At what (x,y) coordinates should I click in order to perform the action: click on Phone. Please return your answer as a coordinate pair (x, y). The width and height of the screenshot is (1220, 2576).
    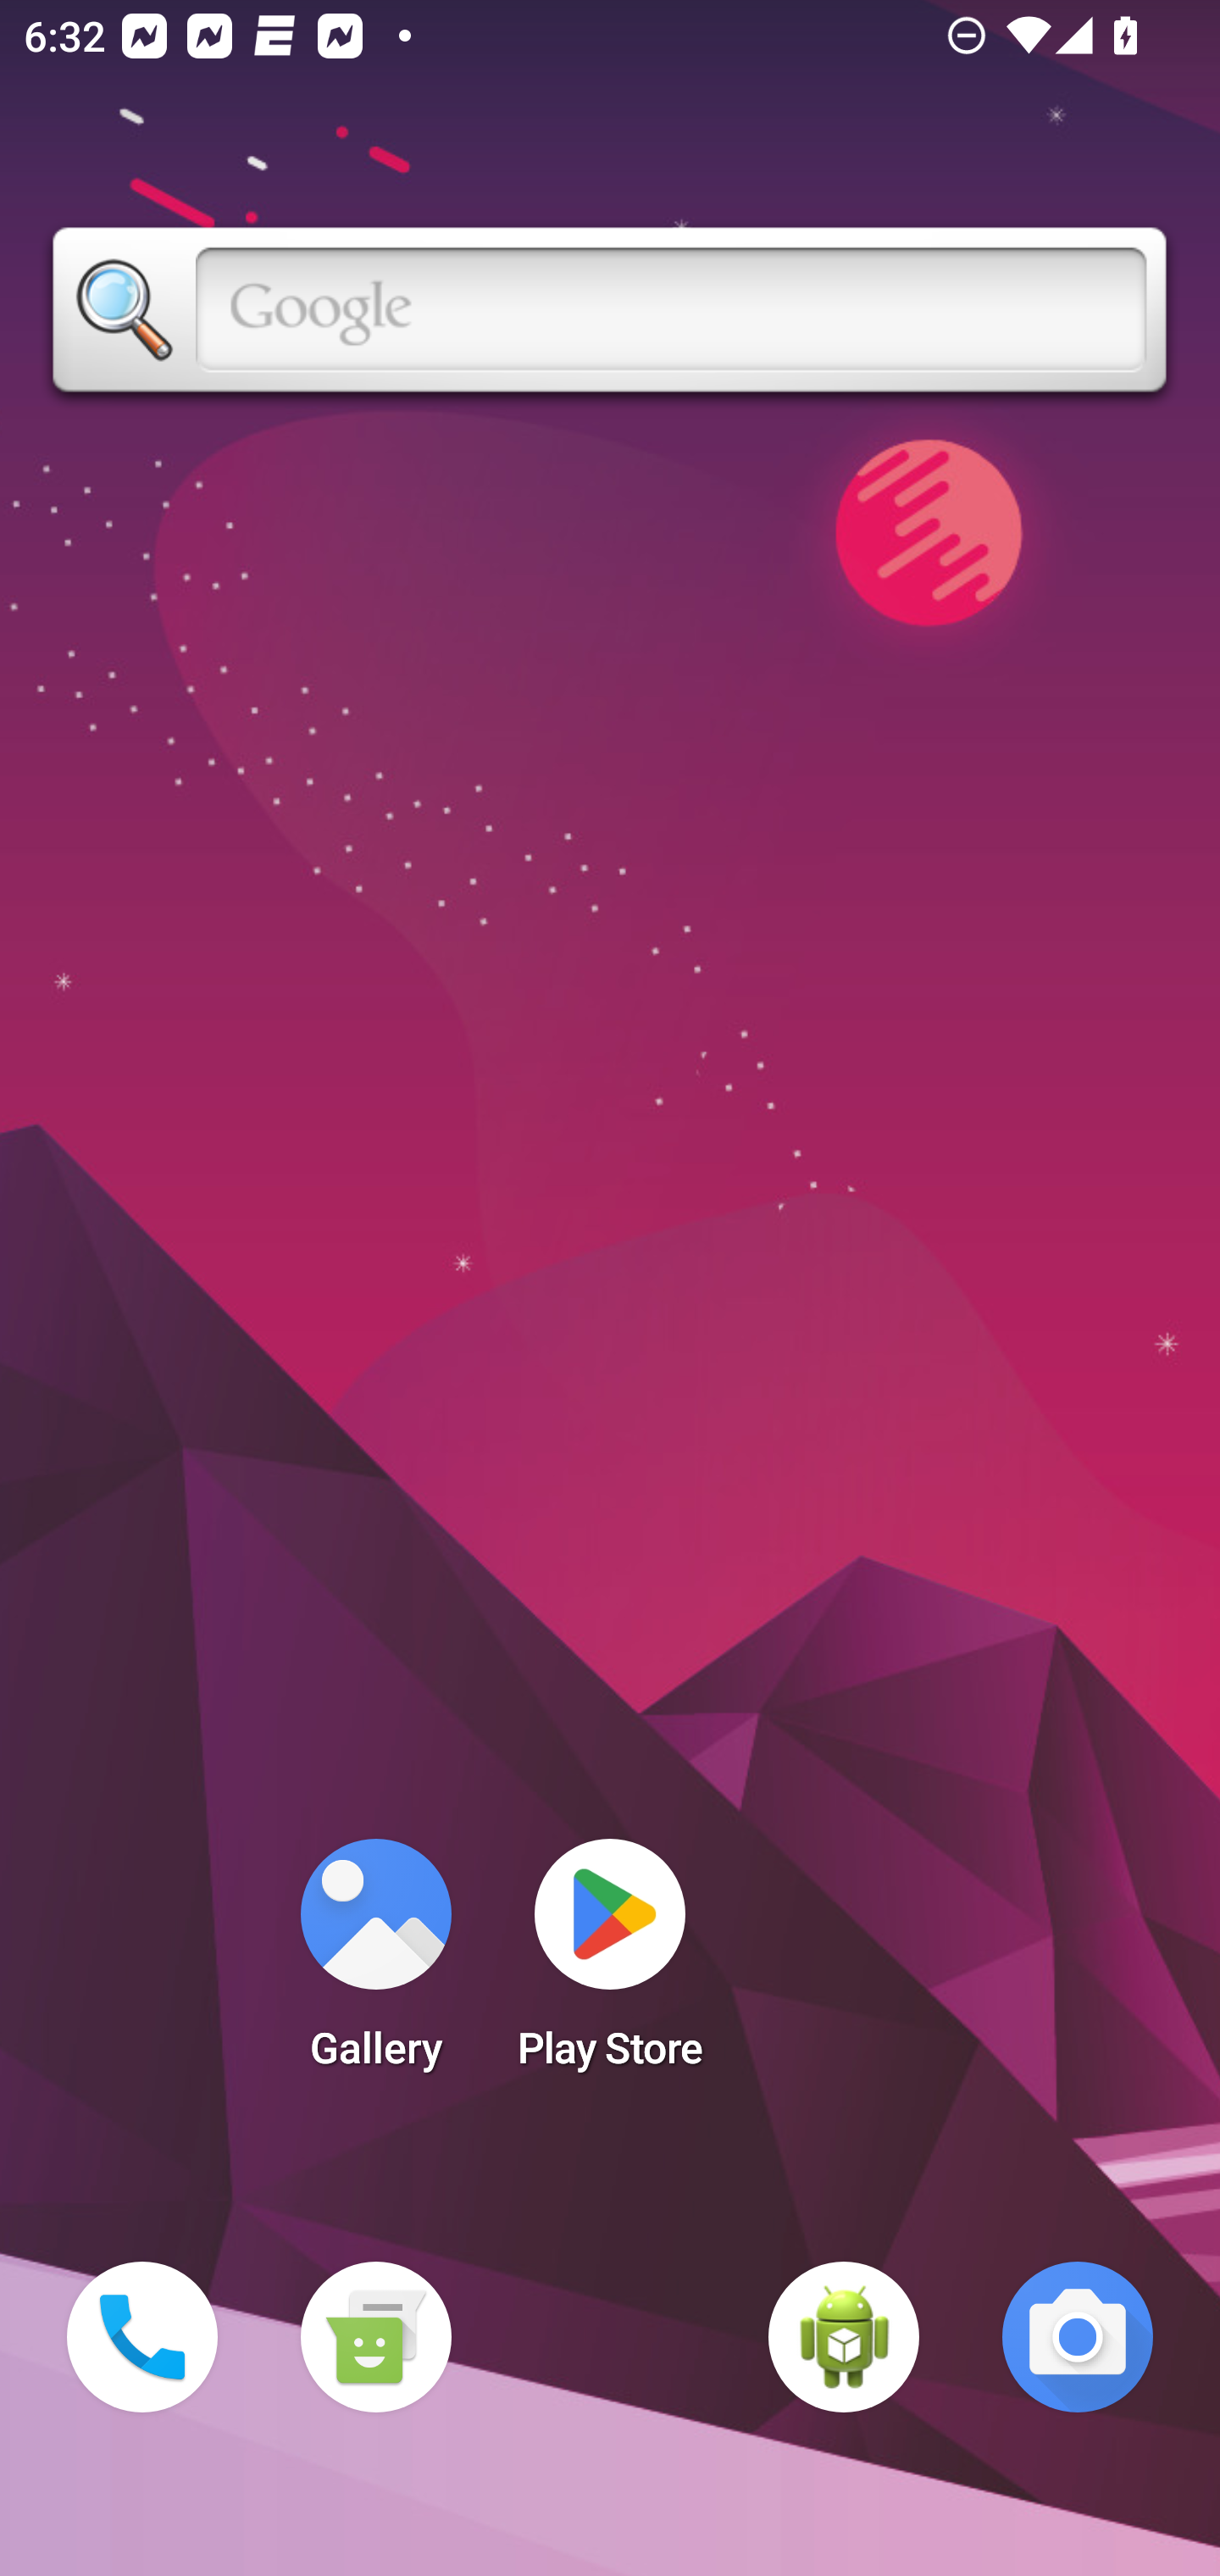
    Looking at the image, I should click on (142, 2337).